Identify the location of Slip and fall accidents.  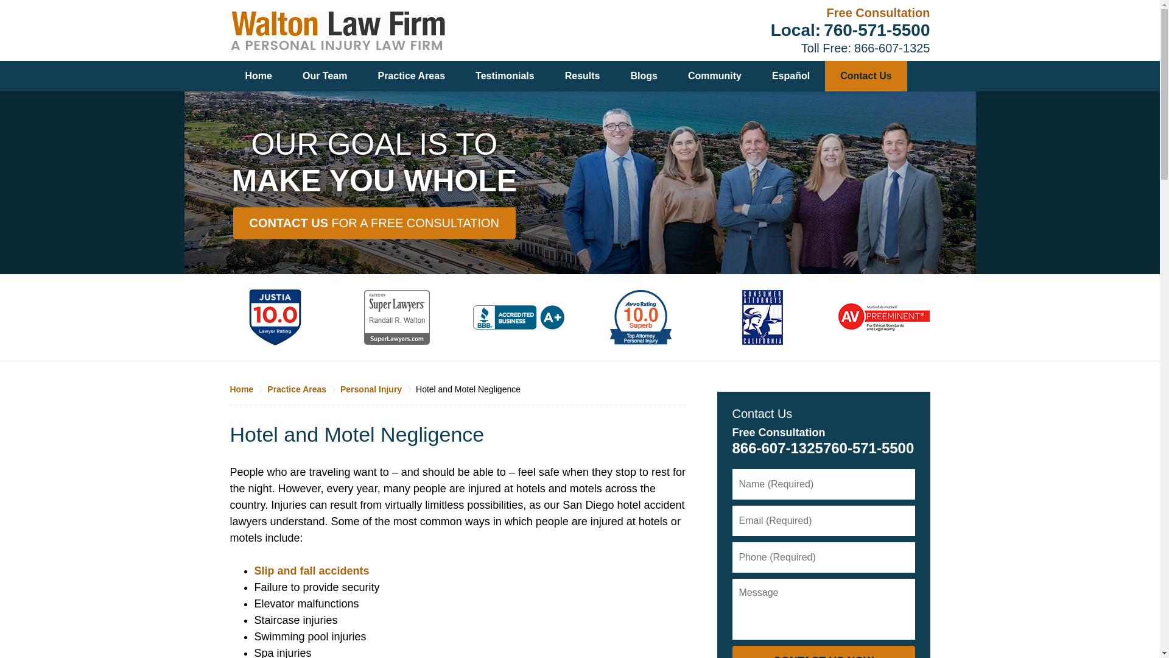
(312, 570).